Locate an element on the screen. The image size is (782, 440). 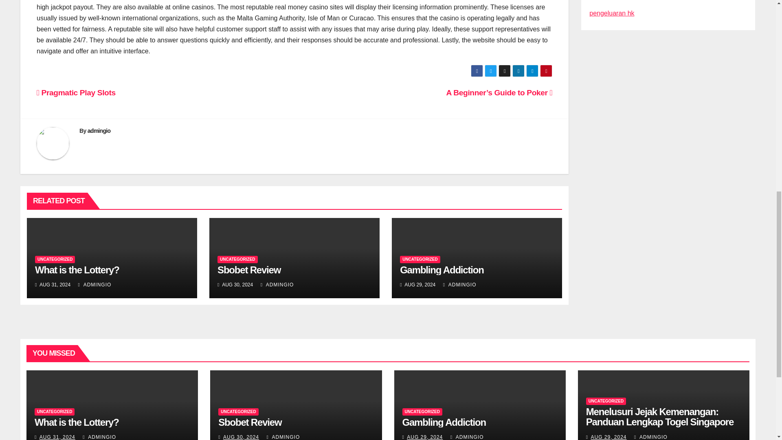
Gambling Addiction is located at coordinates (442, 270).